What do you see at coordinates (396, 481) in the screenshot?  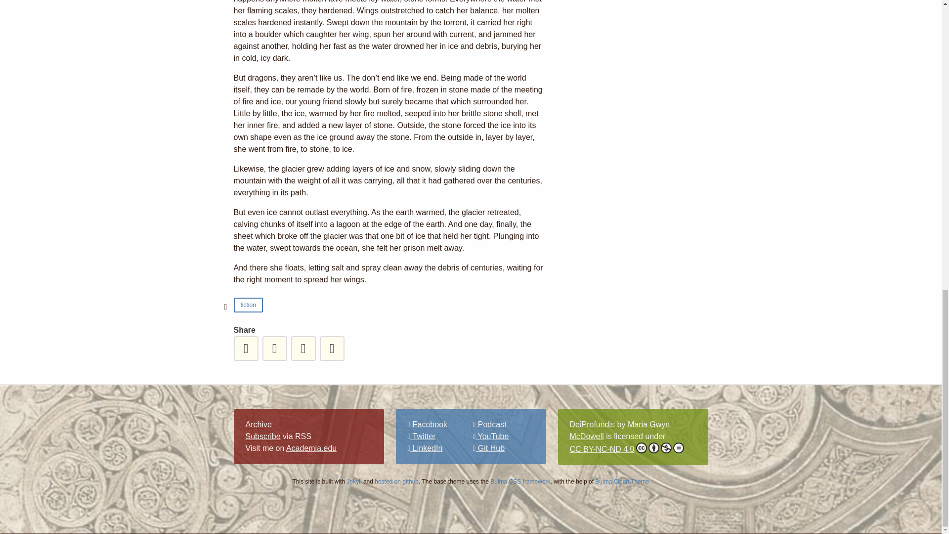 I see `hosted on github` at bounding box center [396, 481].